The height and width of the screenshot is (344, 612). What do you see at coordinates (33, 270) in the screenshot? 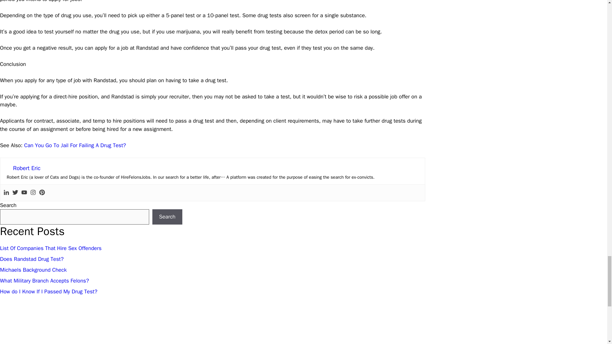
I see `Michaels Background Check` at bounding box center [33, 270].